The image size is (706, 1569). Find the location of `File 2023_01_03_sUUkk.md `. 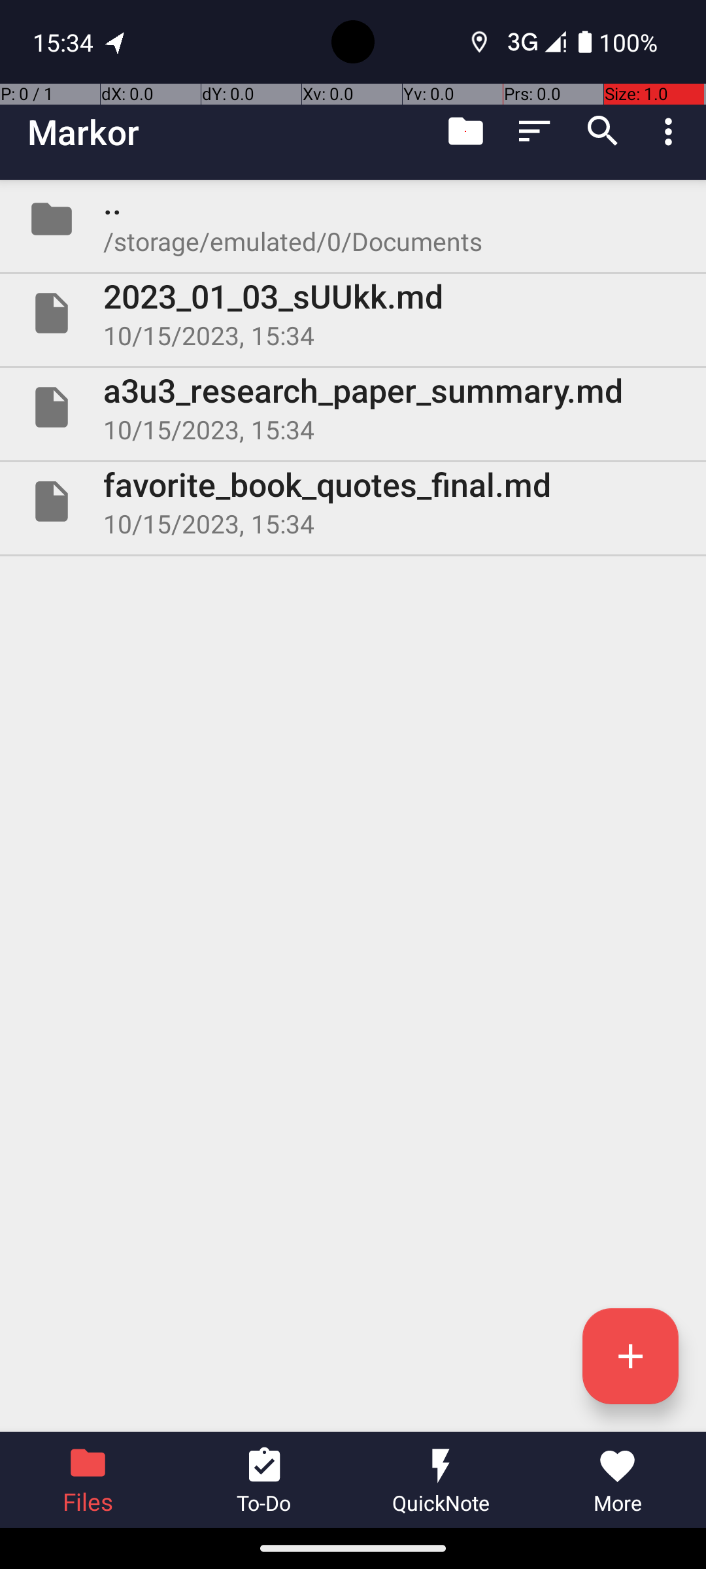

File 2023_01_03_sUUkk.md  is located at coordinates (353, 313).